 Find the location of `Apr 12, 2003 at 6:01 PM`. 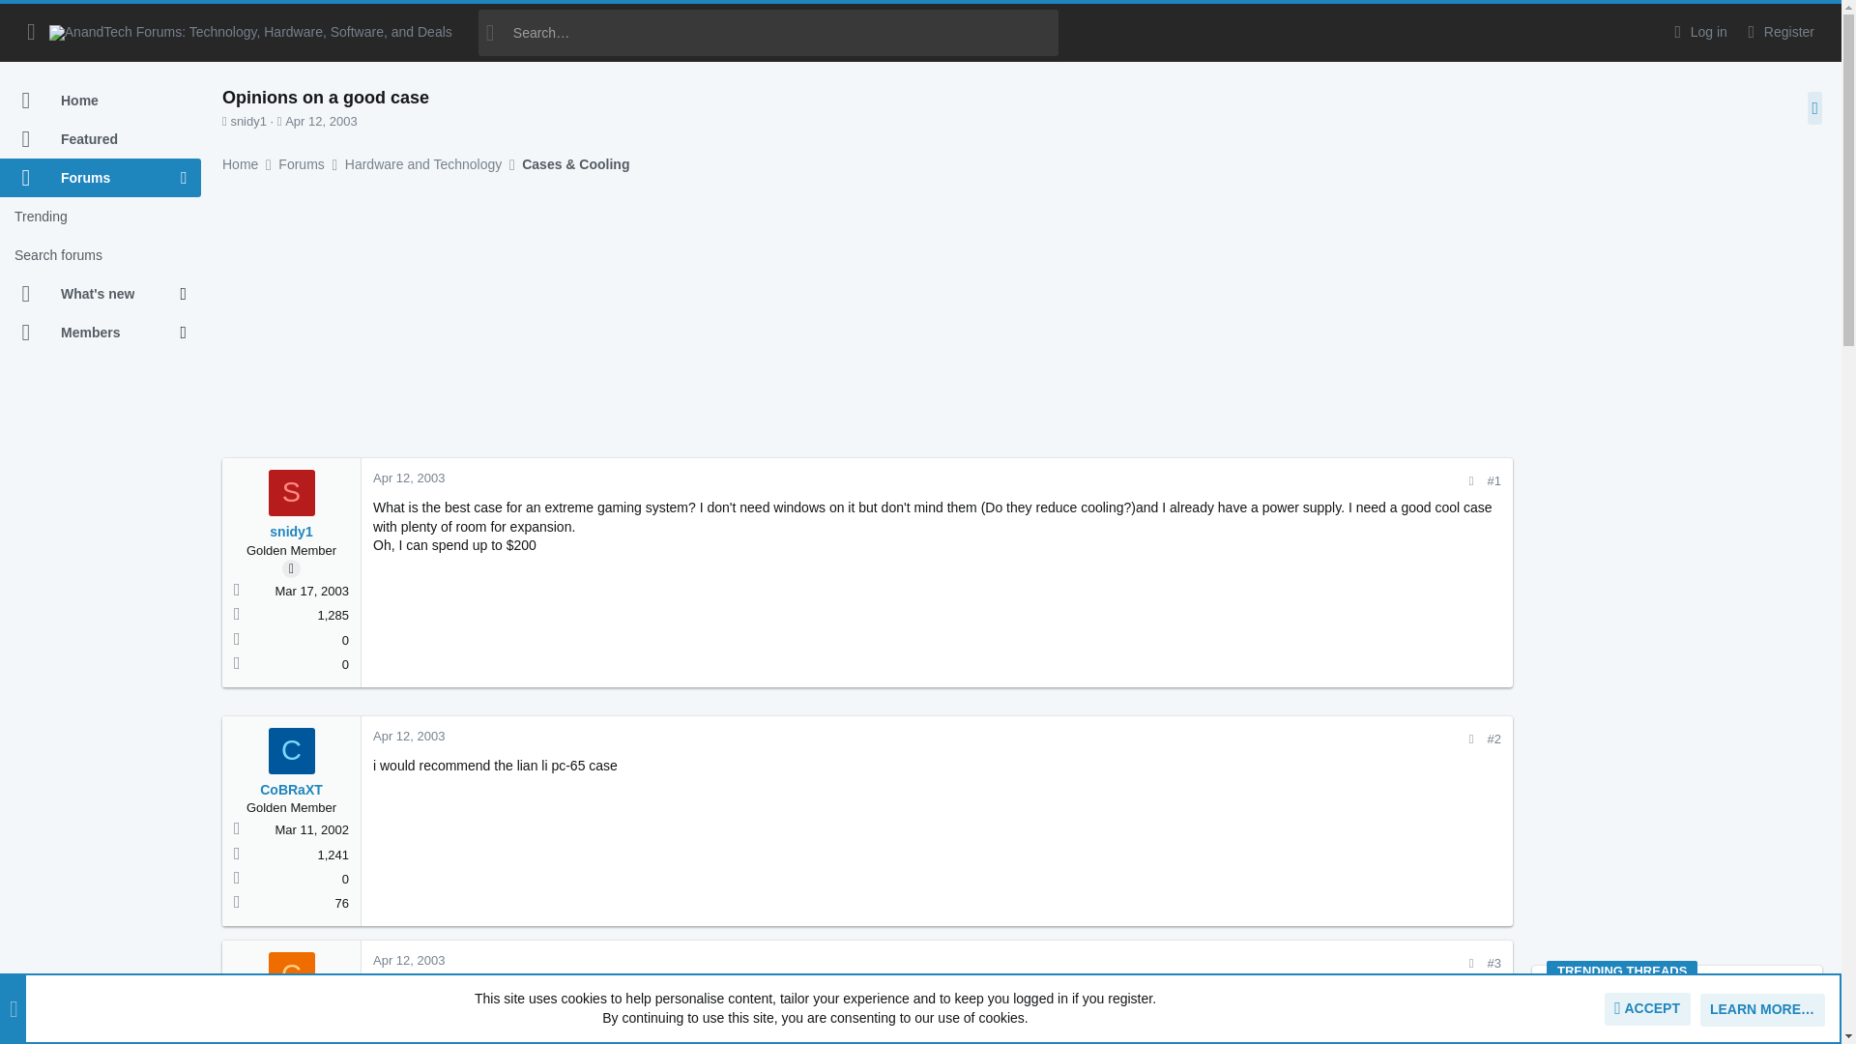

Apr 12, 2003 at 6:01 PM is located at coordinates (321, 120).